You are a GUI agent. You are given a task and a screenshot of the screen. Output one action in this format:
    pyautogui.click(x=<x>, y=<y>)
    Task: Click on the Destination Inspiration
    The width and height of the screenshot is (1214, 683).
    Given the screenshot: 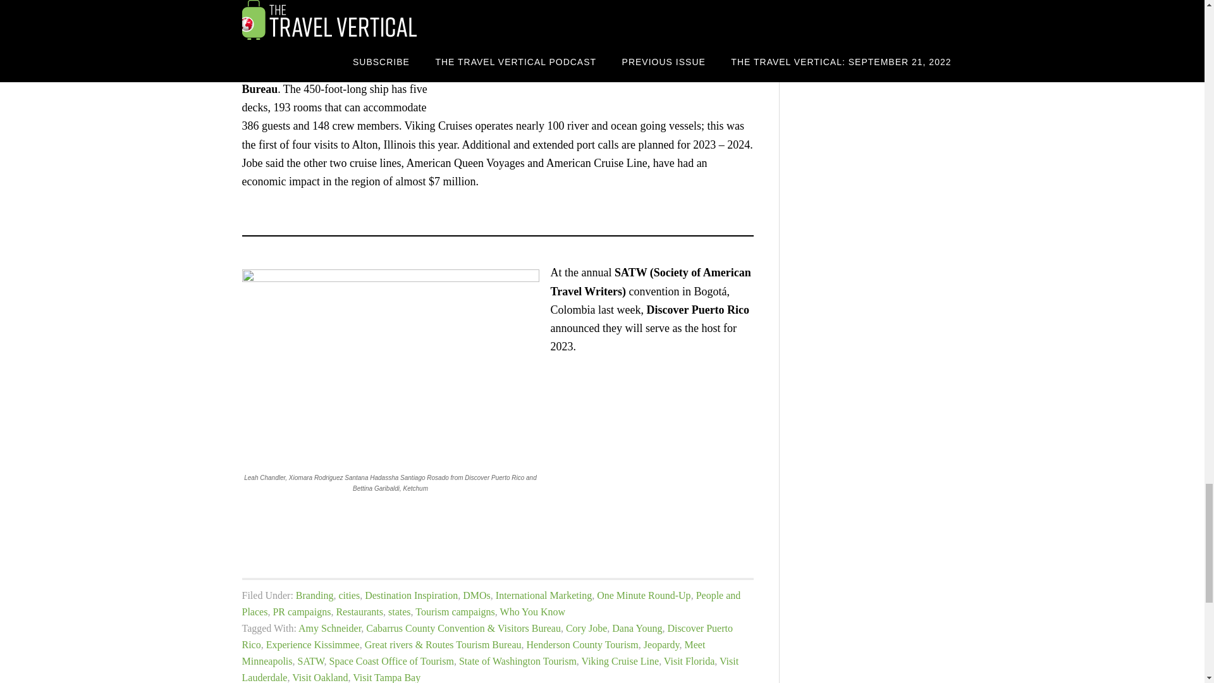 What is the action you would take?
    pyautogui.click(x=411, y=596)
    